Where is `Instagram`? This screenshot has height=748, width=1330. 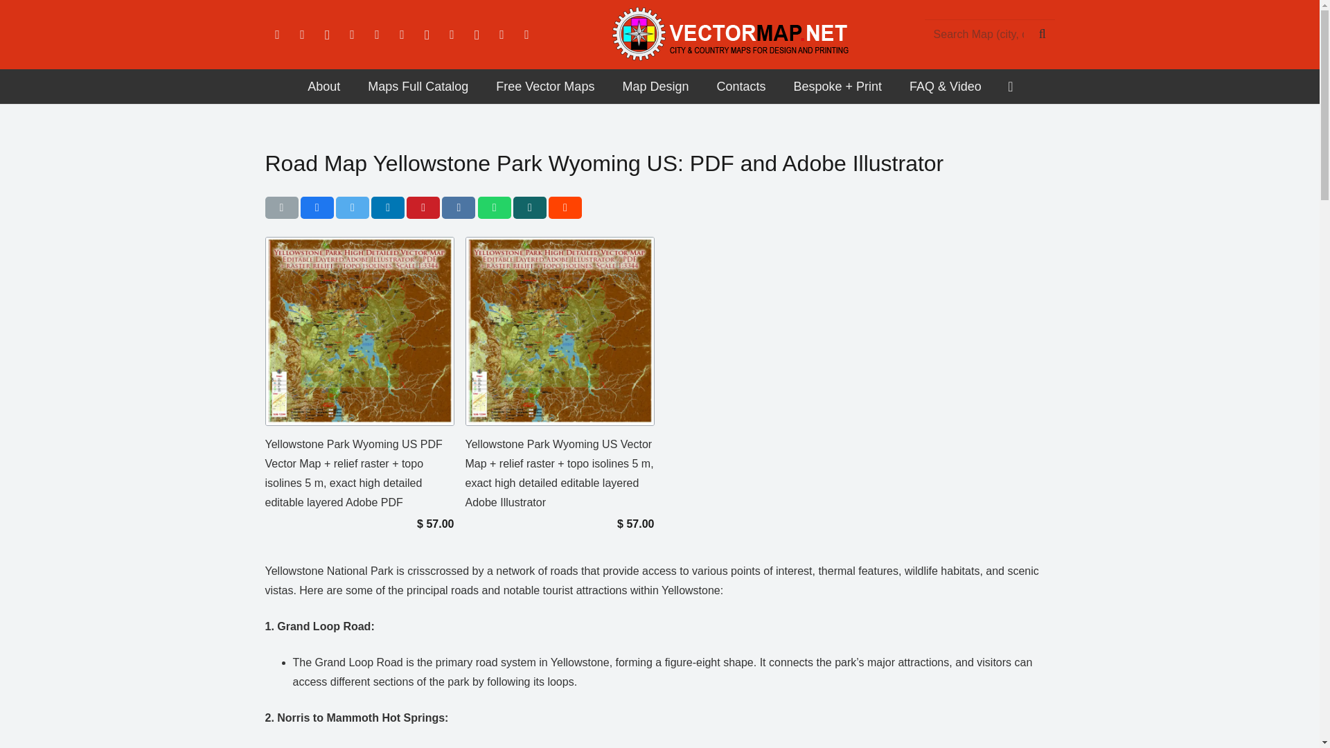
Instagram is located at coordinates (326, 35).